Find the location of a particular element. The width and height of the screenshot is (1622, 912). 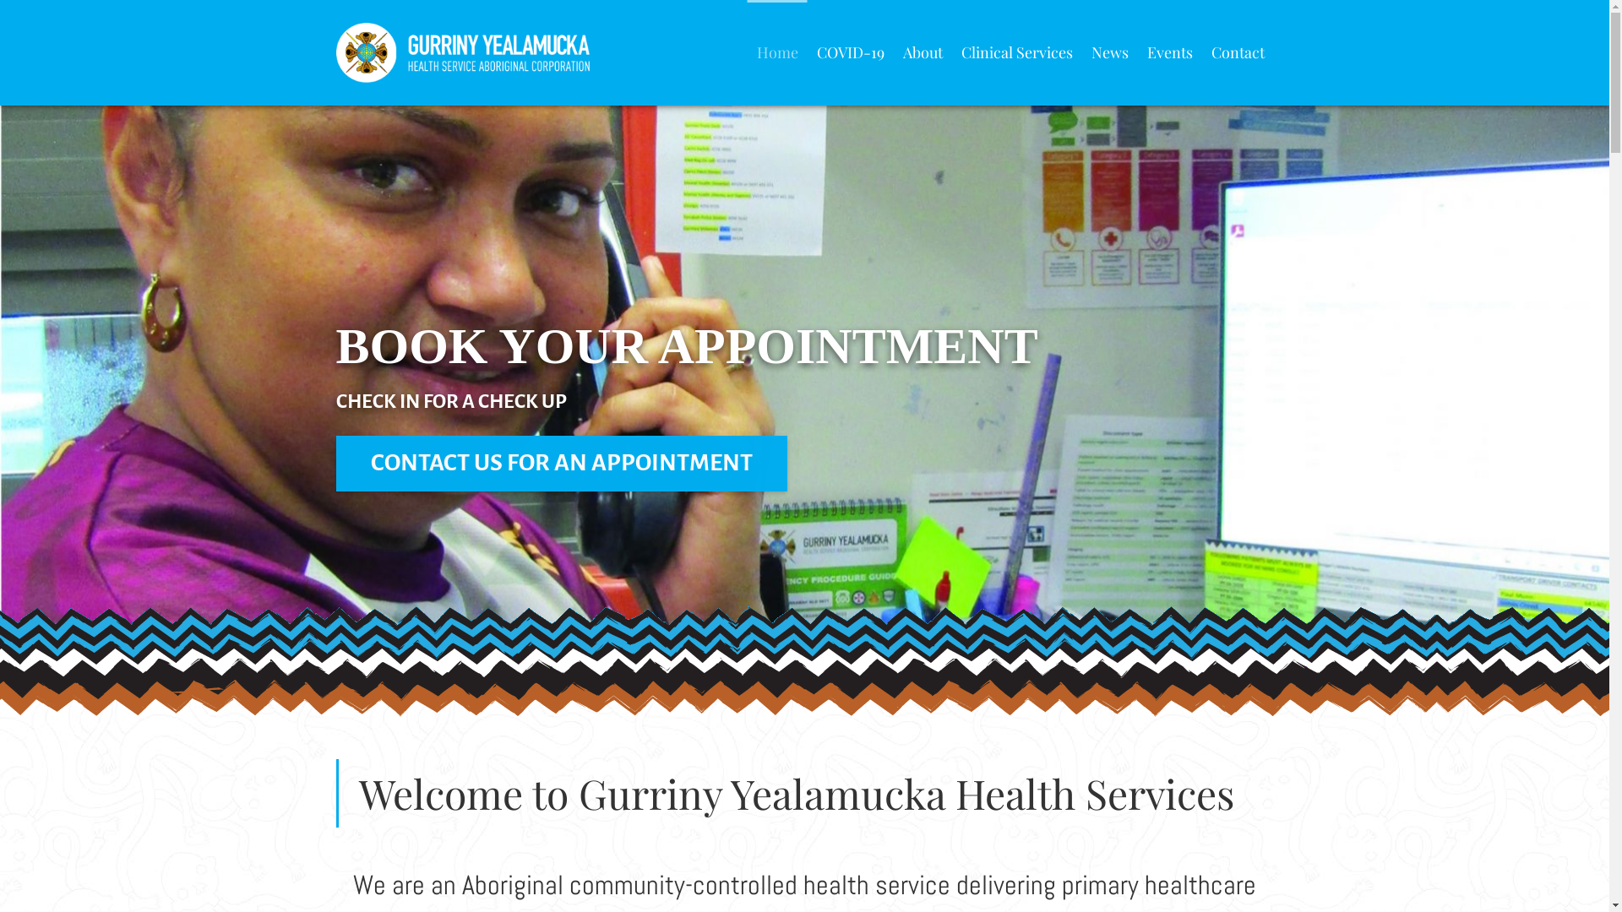

News is located at coordinates (1109, 52).